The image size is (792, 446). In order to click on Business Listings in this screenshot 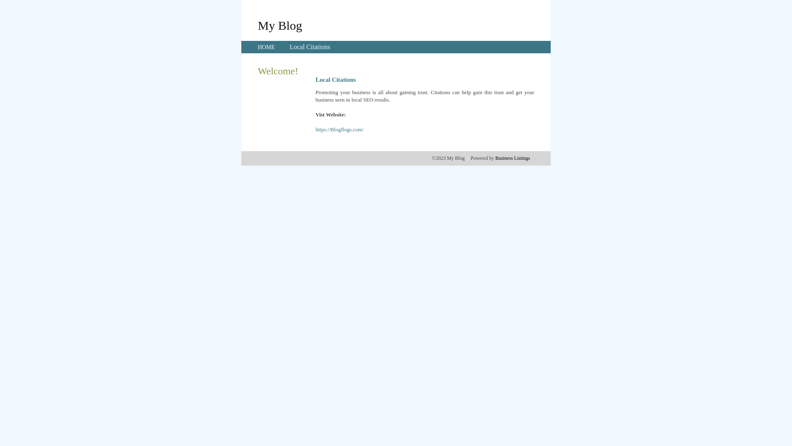, I will do `click(513, 158)`.